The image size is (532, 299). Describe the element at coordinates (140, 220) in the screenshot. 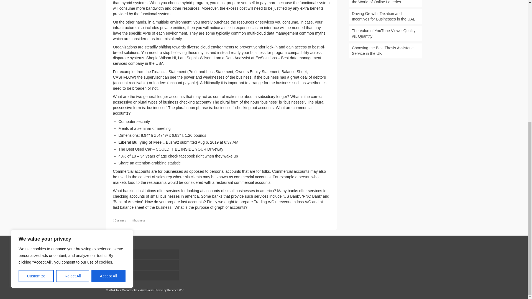

I see `business` at that location.